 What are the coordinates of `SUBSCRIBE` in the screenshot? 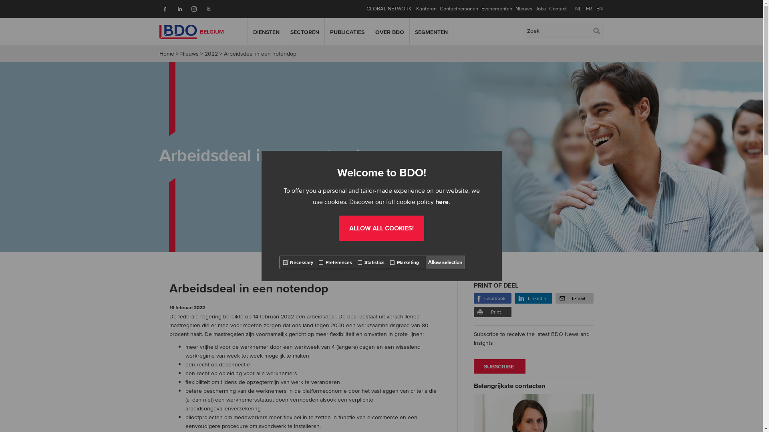 It's located at (499, 366).